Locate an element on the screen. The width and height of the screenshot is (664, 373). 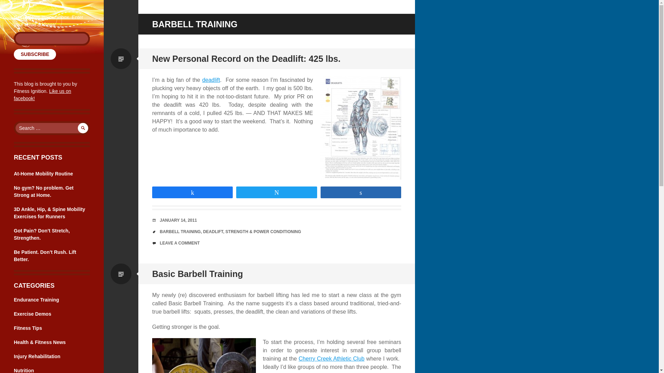
Like us on facebook! is located at coordinates (42, 95).